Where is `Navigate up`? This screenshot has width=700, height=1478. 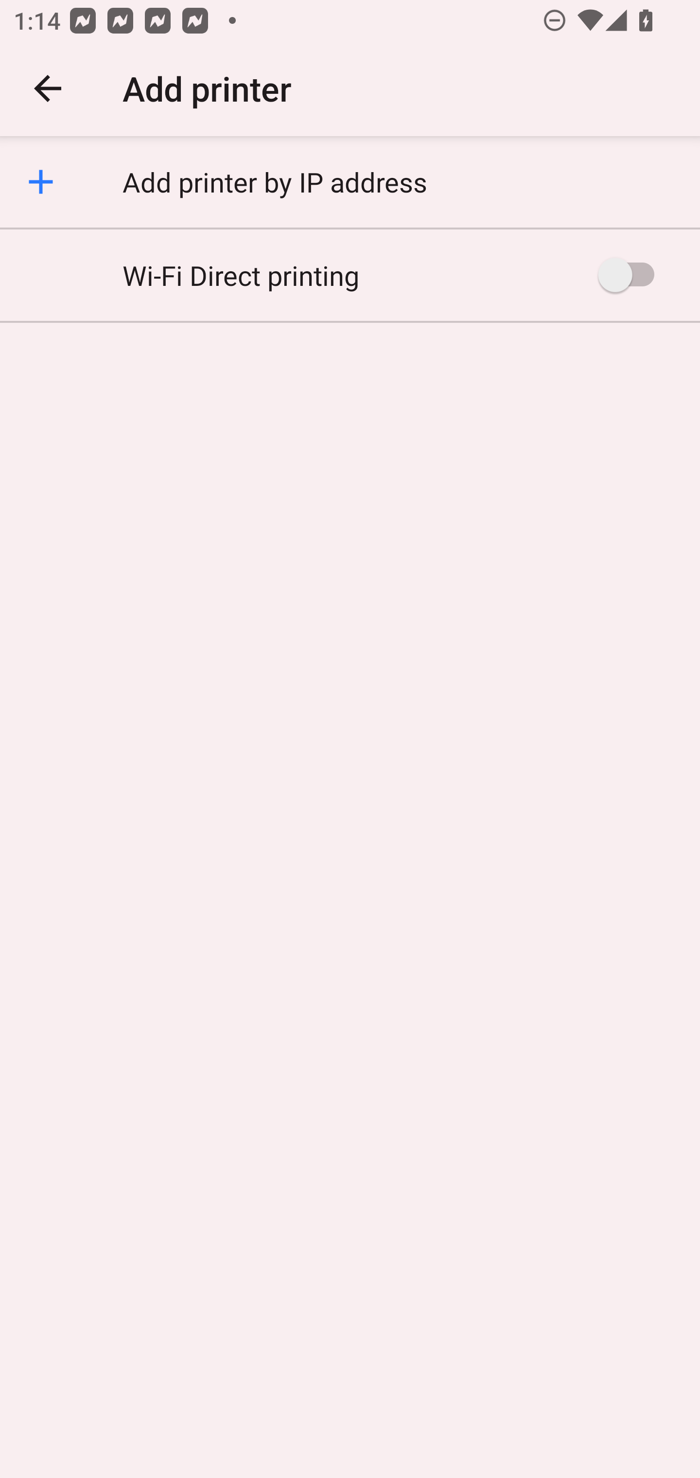 Navigate up is located at coordinates (48, 88).